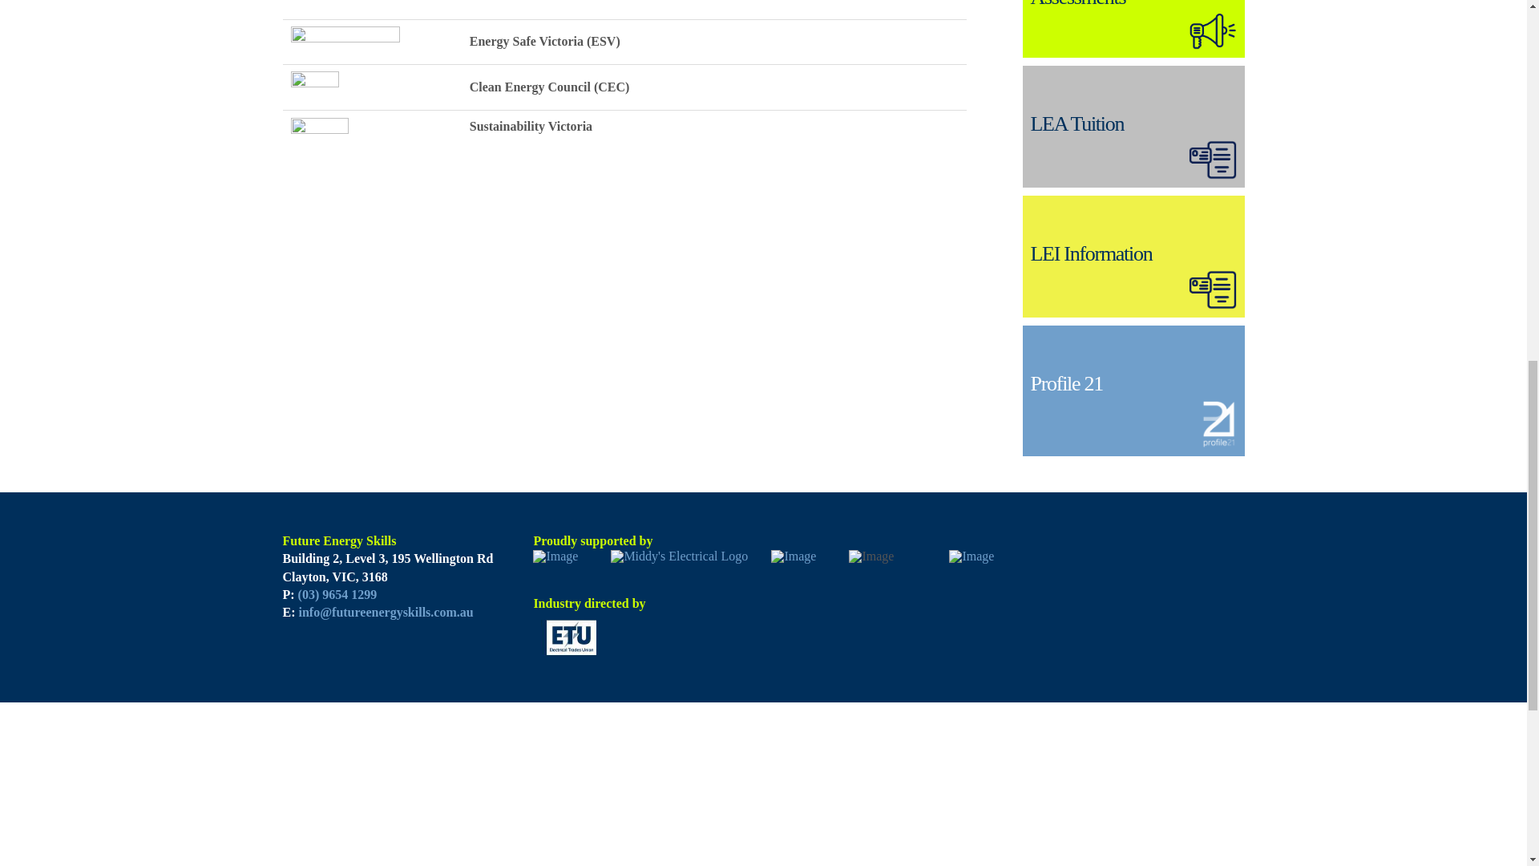 The width and height of the screenshot is (1539, 866). I want to click on Sustainability Victoria, so click(319, 125).